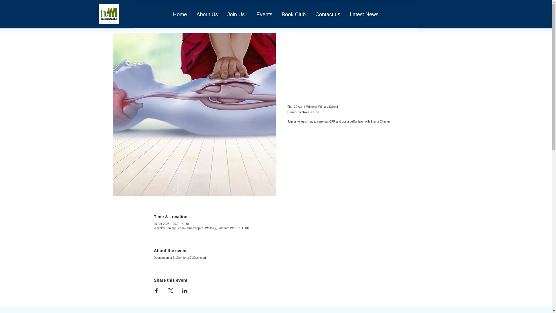 The width and height of the screenshot is (556, 313). Describe the element at coordinates (327, 14) in the screenshot. I see `Contact us` at that location.